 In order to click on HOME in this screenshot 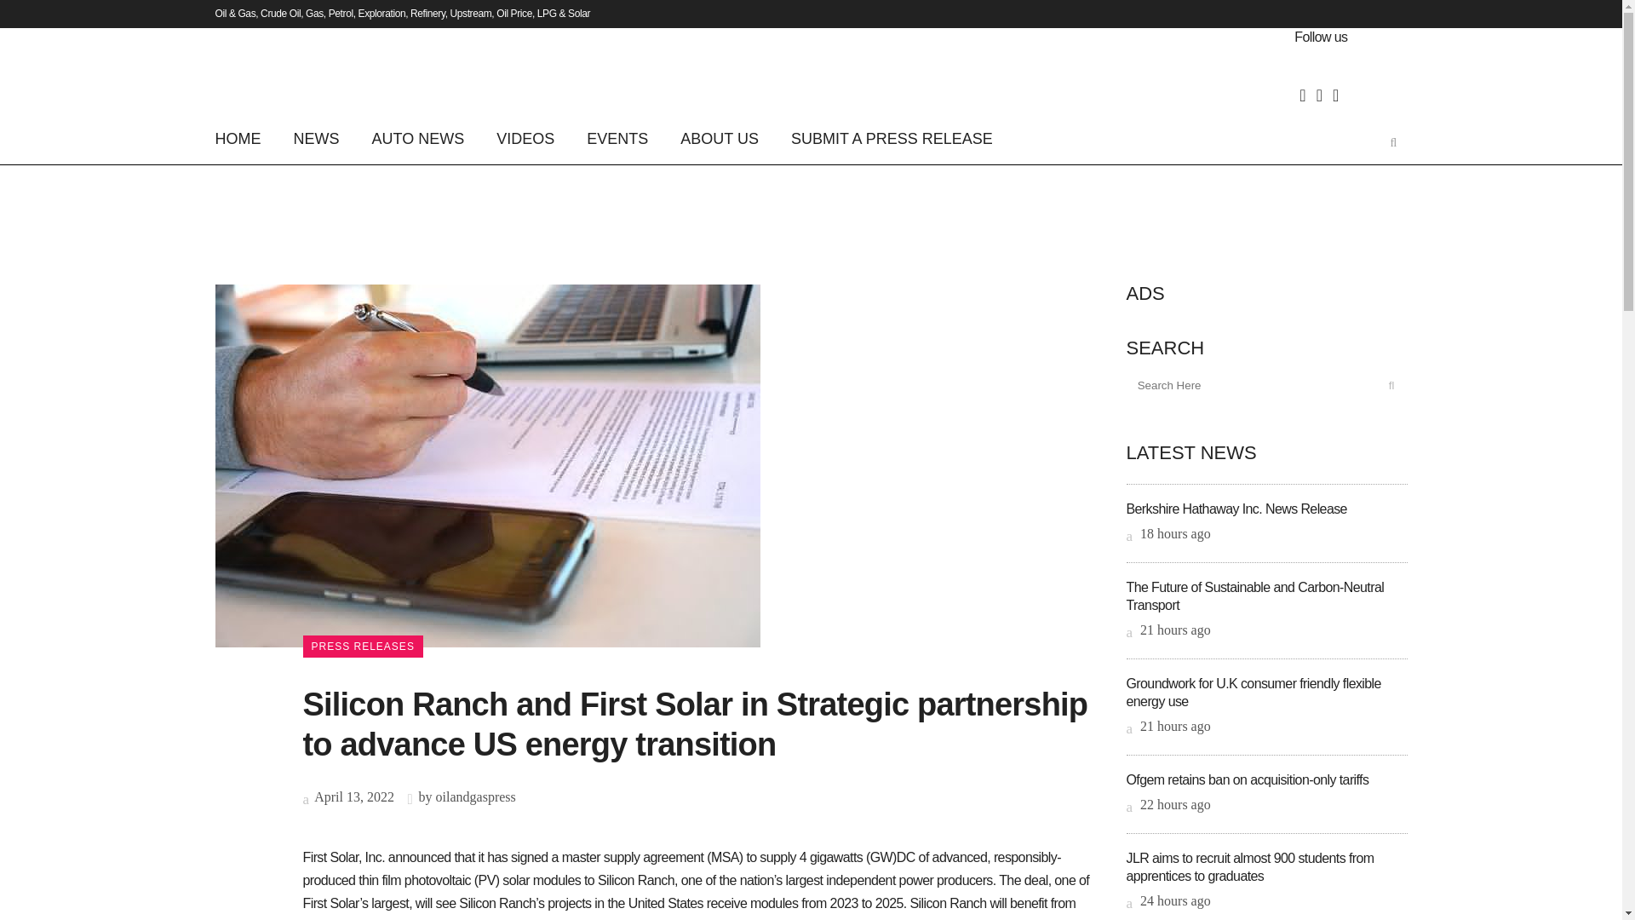, I will do `click(245, 138)`.